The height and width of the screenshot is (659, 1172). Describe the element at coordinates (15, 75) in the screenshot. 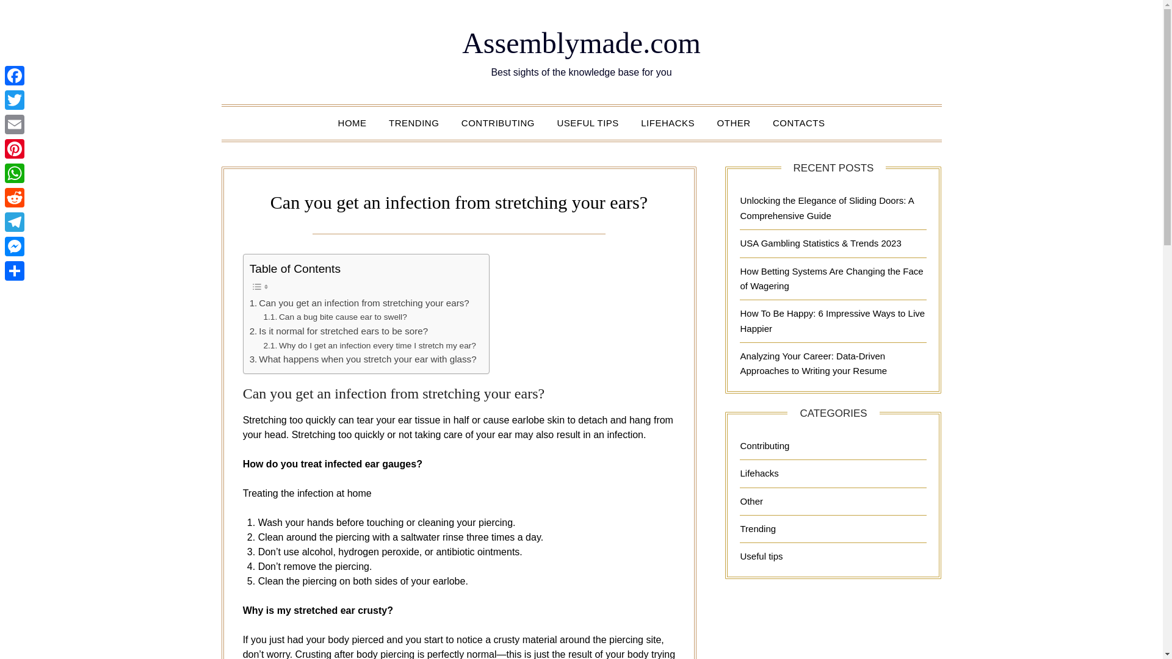

I see `Facebook` at that location.